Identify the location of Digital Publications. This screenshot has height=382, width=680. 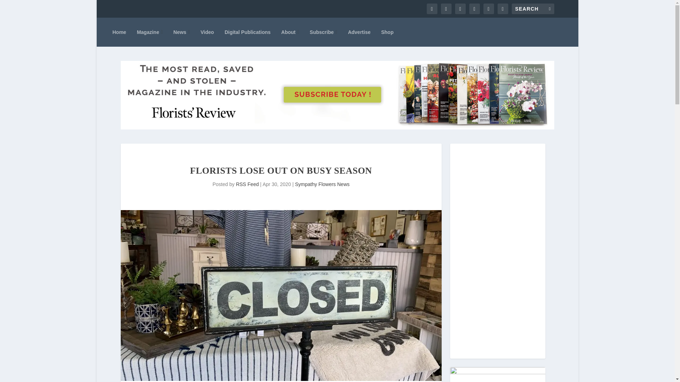
(247, 32).